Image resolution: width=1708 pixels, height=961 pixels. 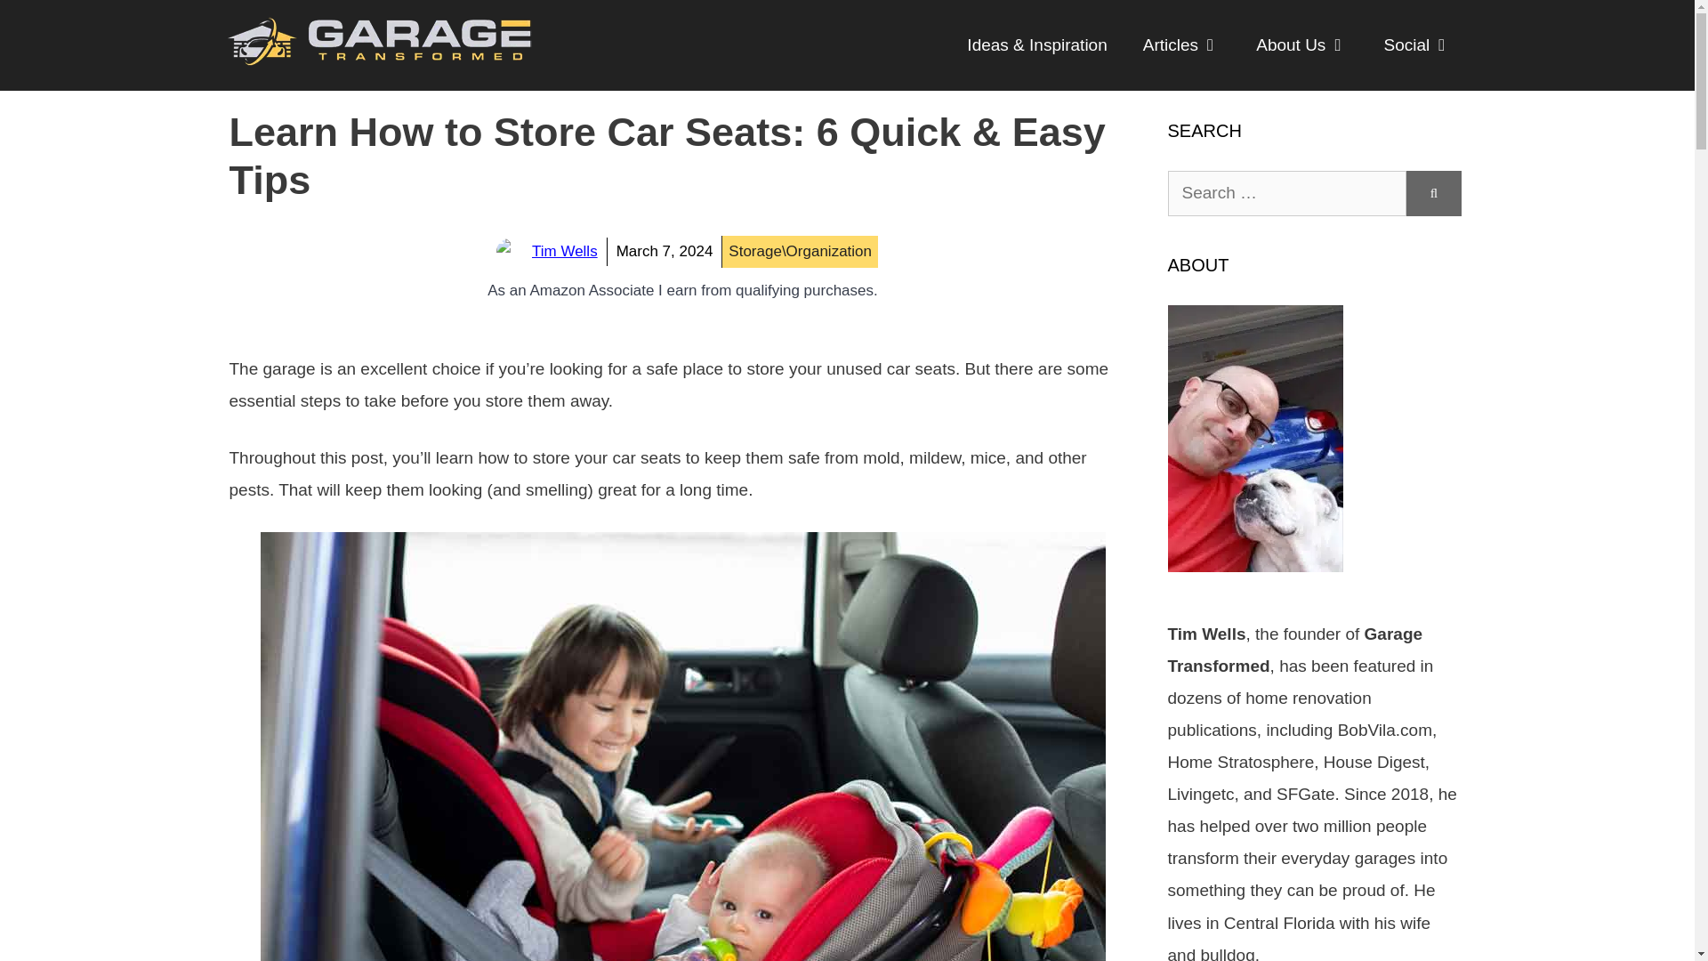 What do you see at coordinates (1181, 44) in the screenshot?
I see `Articles` at bounding box center [1181, 44].